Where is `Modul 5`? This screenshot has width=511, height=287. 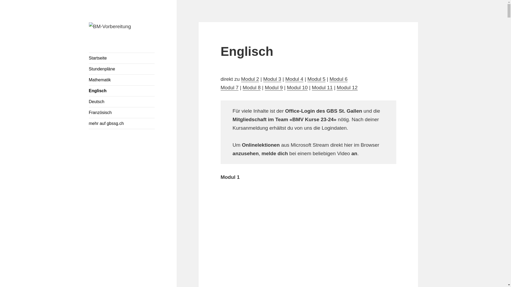
Modul 5 is located at coordinates (316, 79).